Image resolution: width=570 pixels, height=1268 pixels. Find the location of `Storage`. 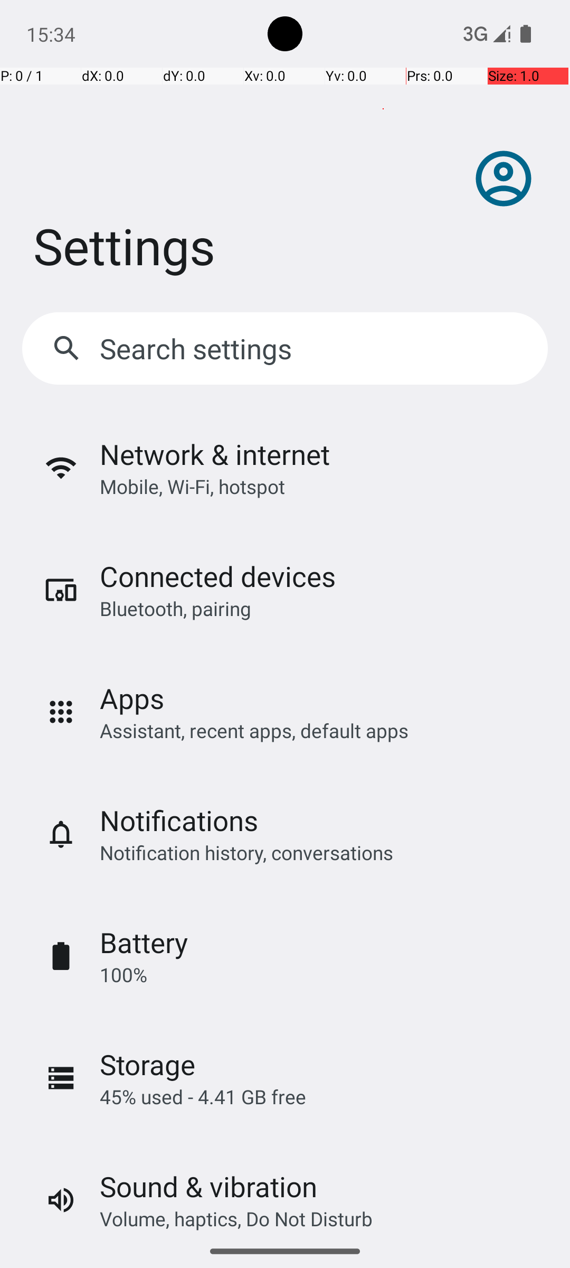

Storage is located at coordinates (148, 1064).